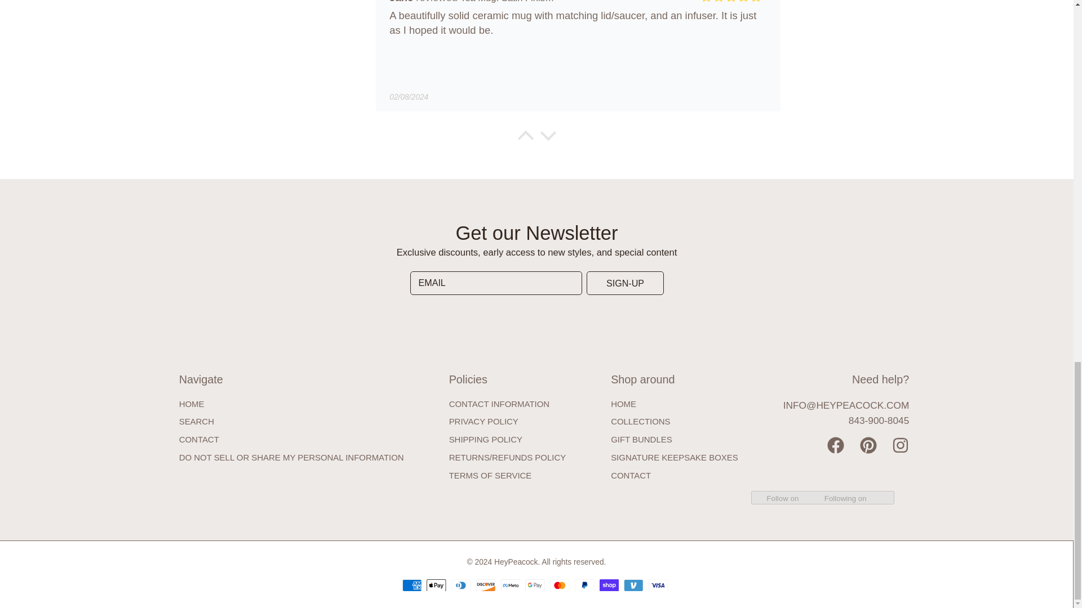  I want to click on Diners Club, so click(461, 585).